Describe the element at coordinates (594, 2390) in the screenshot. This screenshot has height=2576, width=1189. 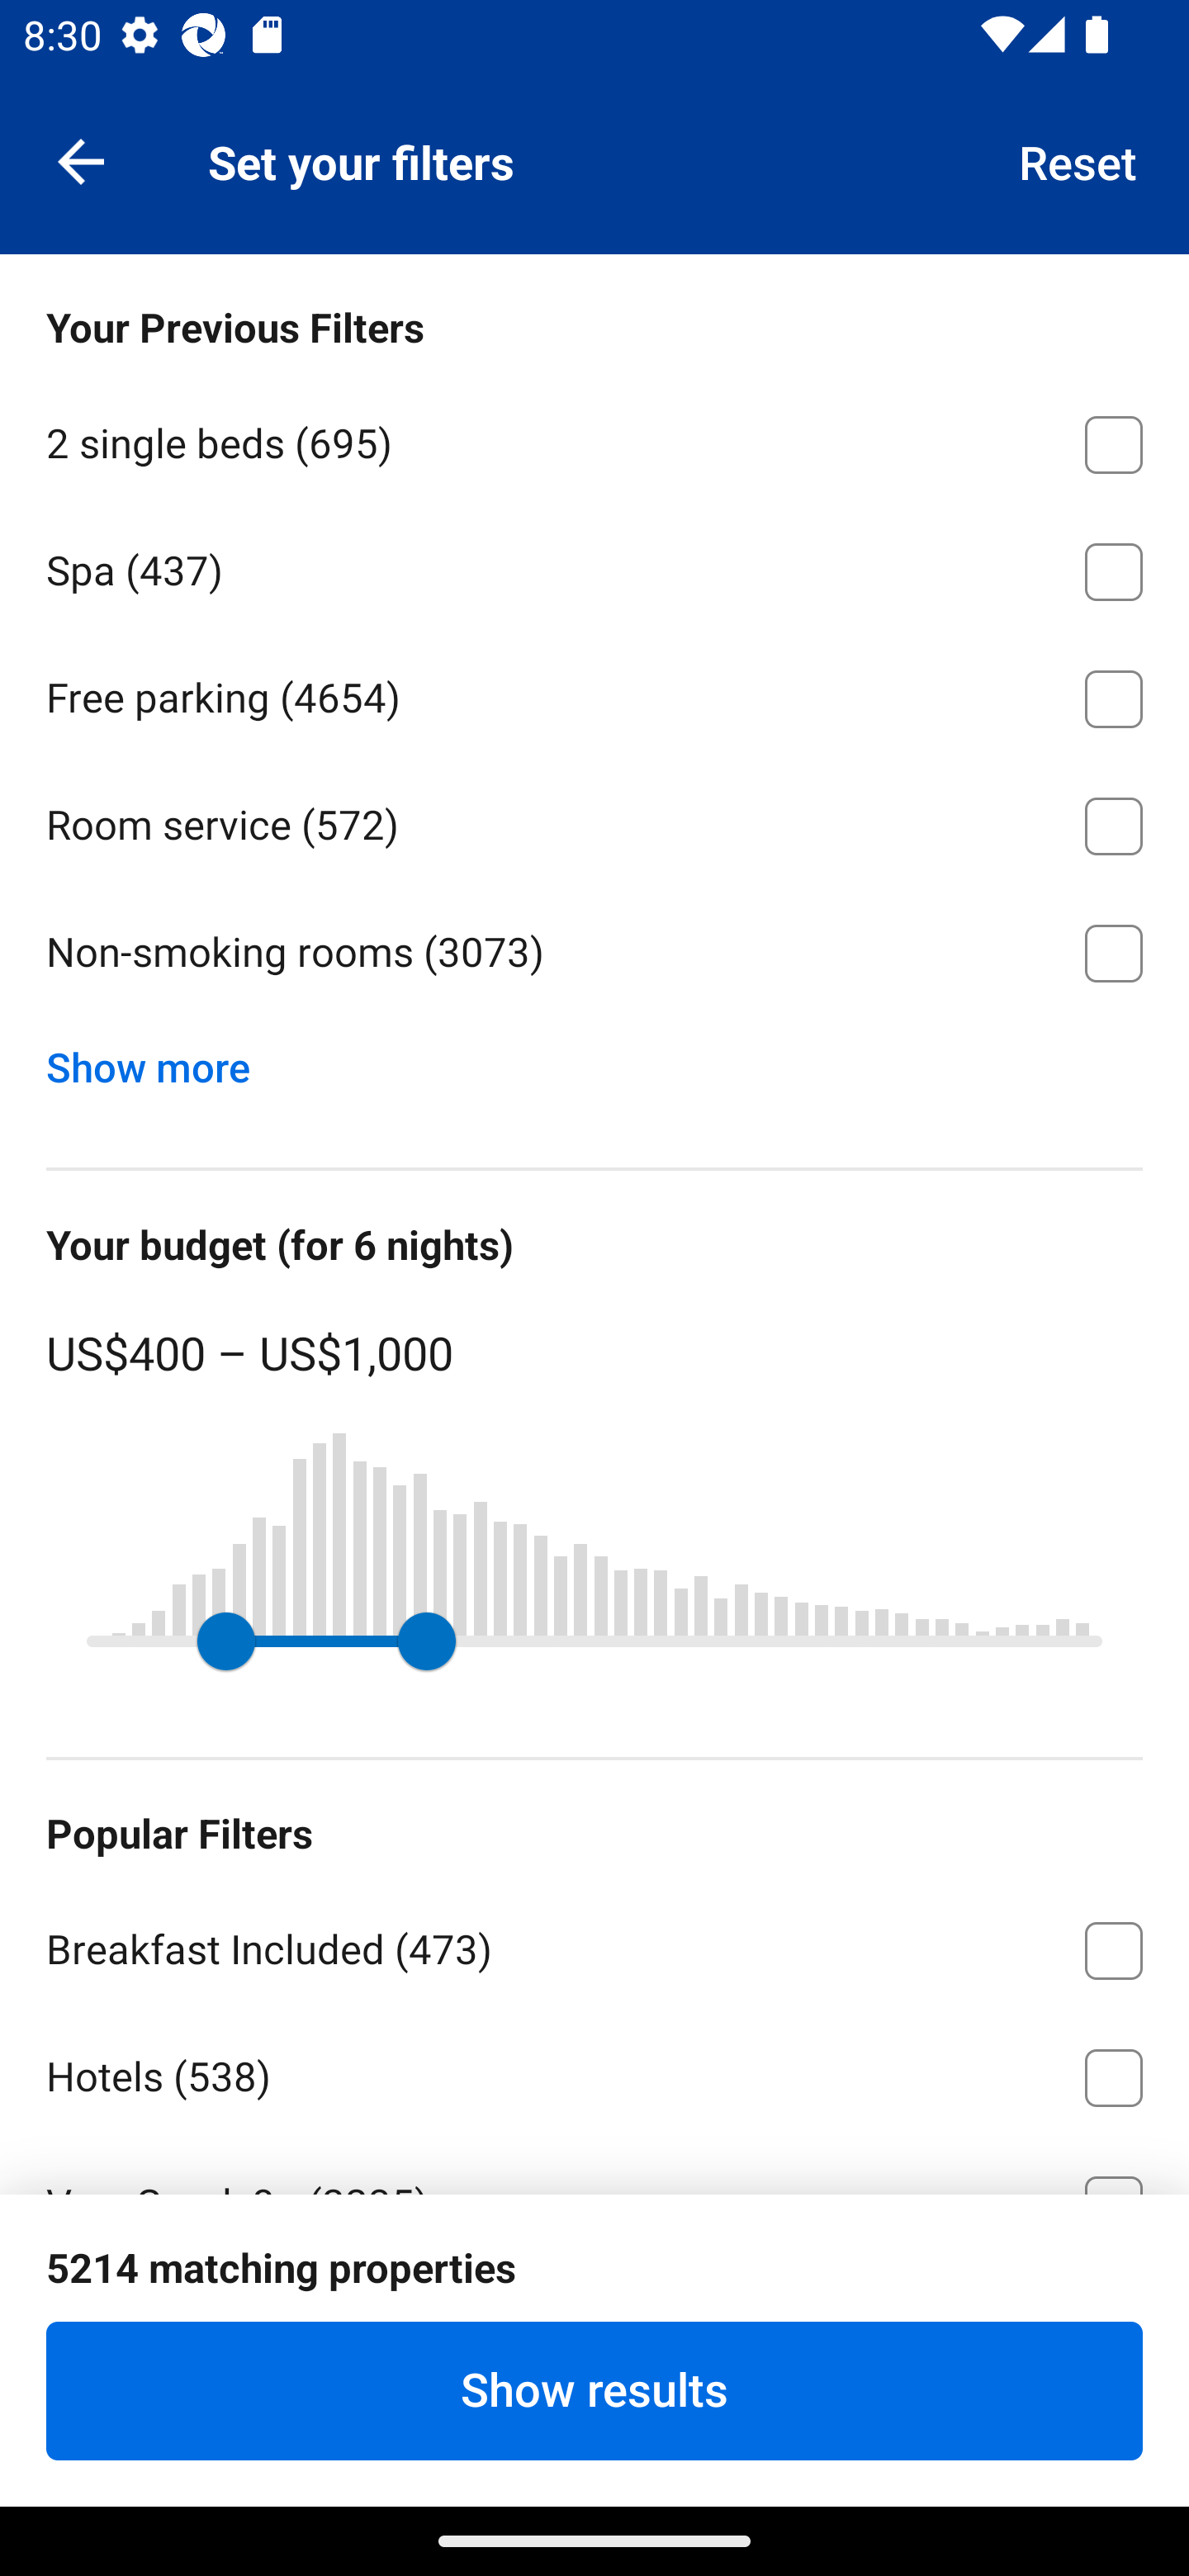
I see `Show results` at that location.